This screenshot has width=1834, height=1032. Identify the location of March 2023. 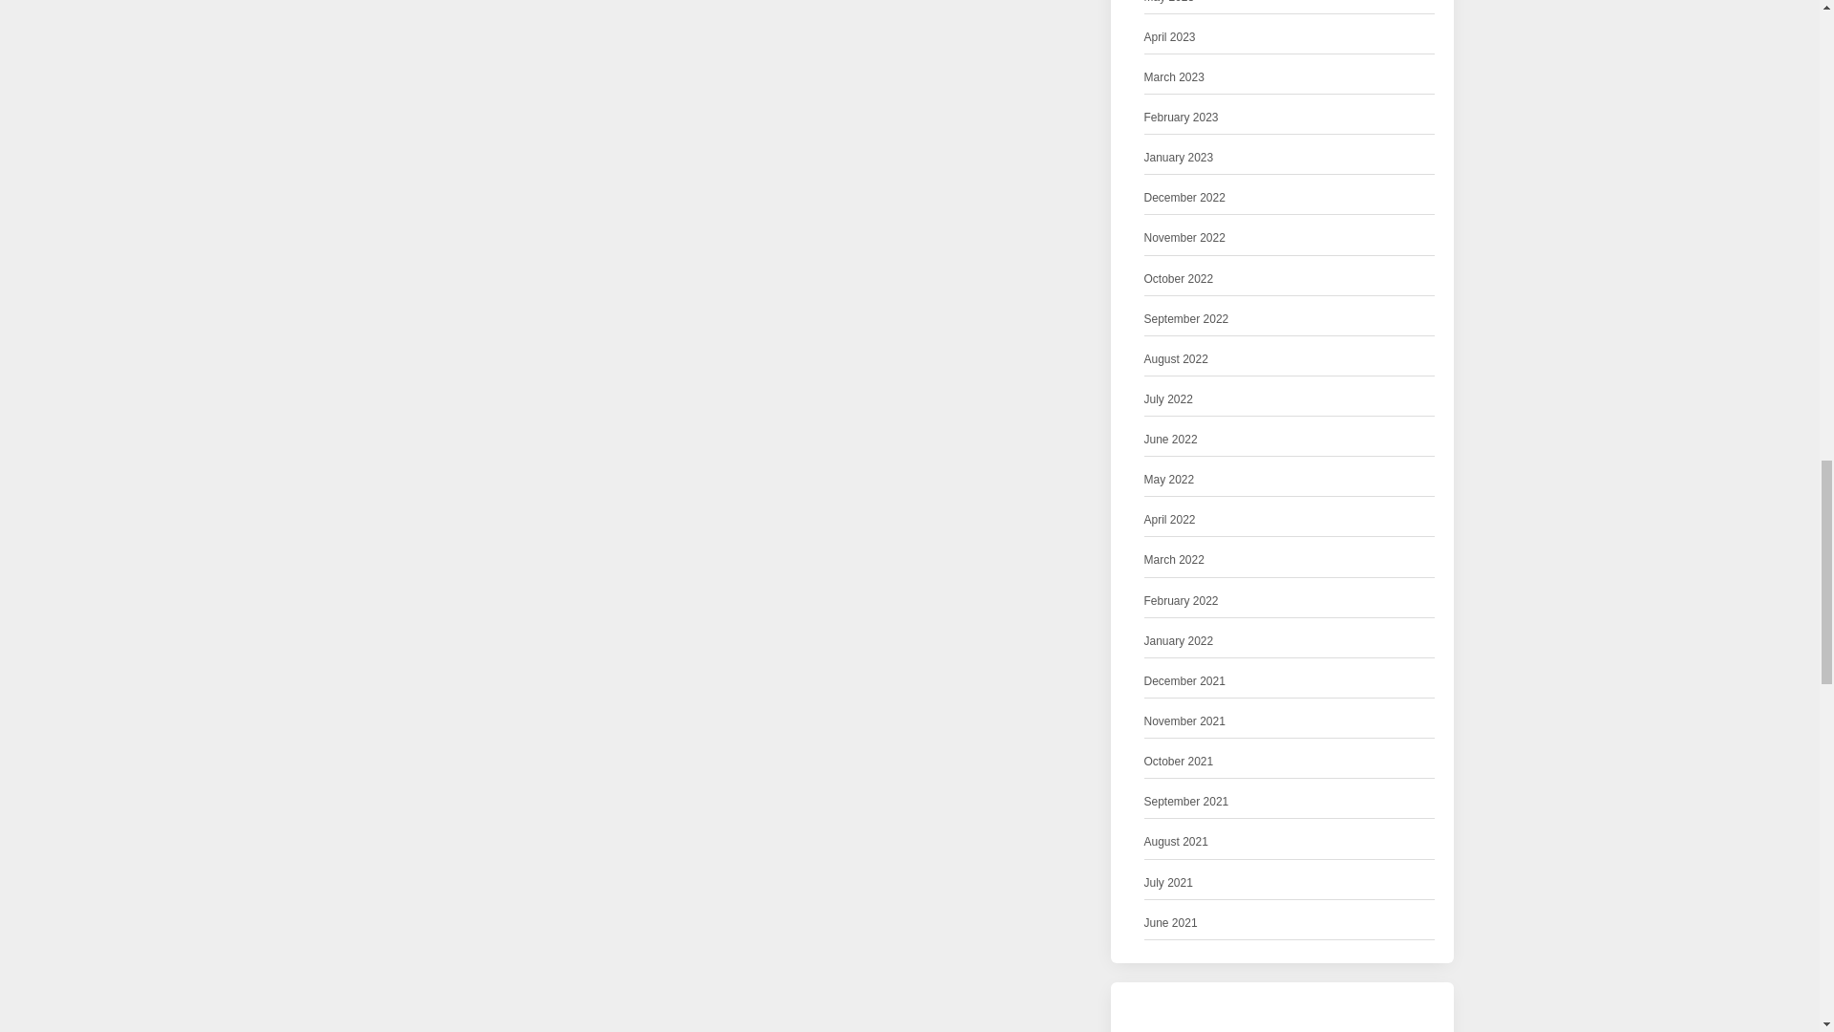
(1175, 77).